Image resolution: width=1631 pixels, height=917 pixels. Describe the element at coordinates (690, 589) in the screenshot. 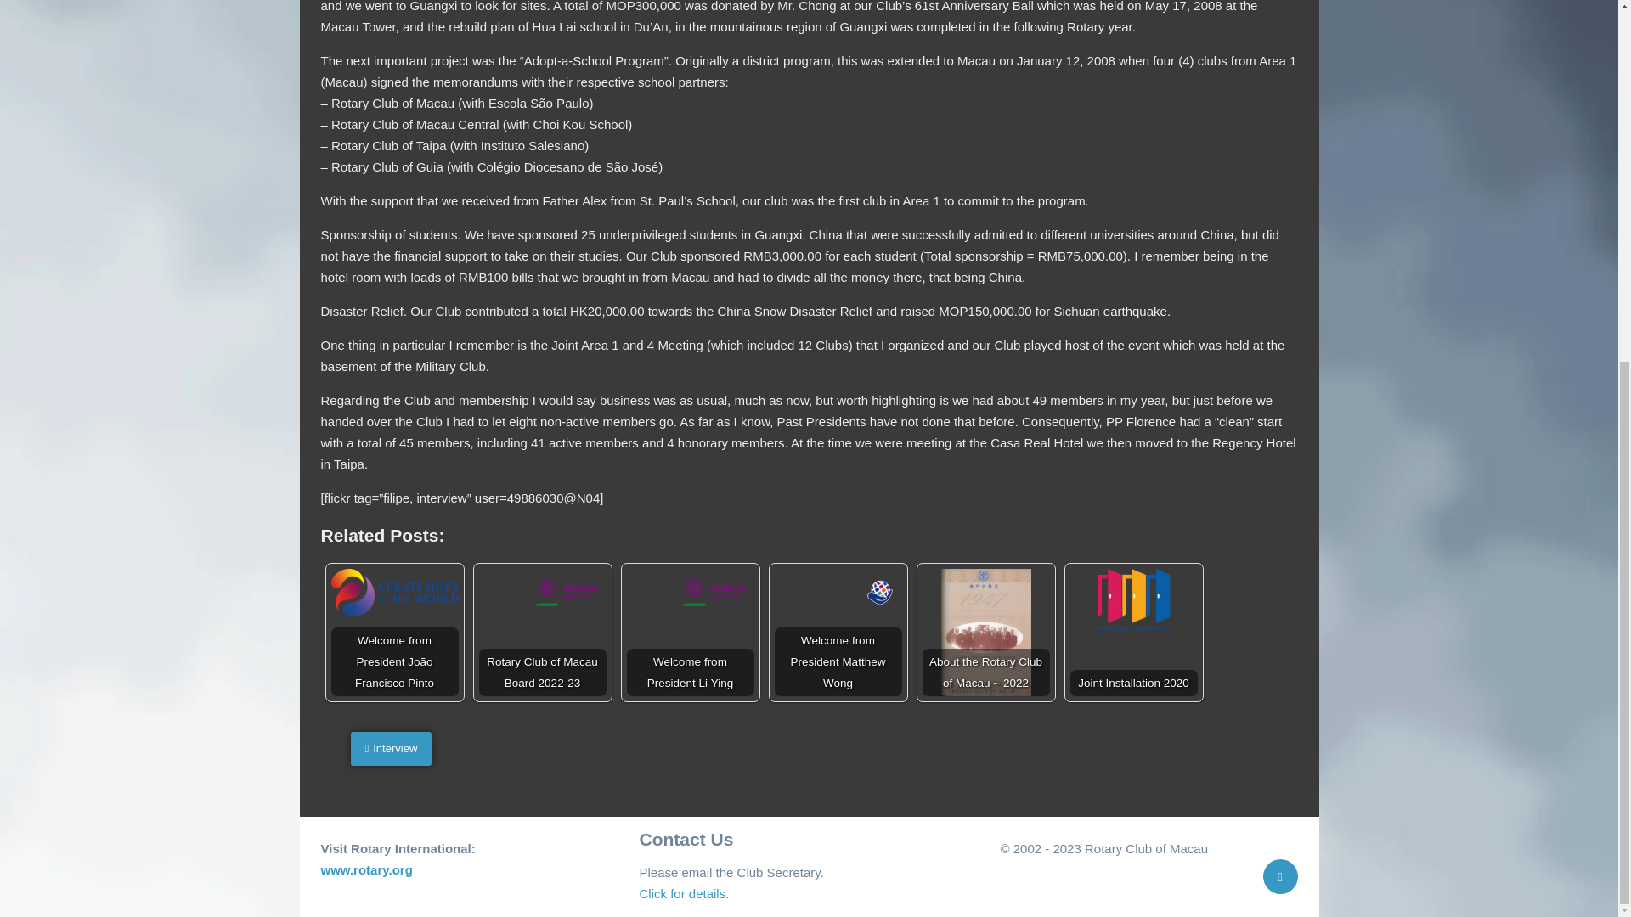

I see `Welcome from President Li Ying` at that location.